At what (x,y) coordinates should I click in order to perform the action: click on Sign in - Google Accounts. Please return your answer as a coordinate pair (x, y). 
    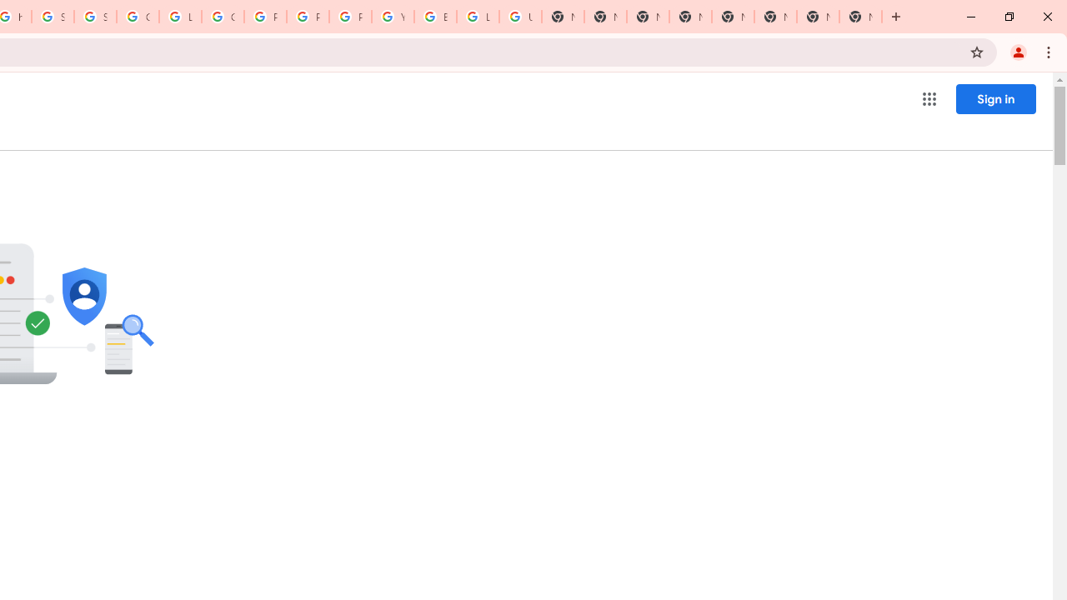
    Looking at the image, I should click on (95, 17).